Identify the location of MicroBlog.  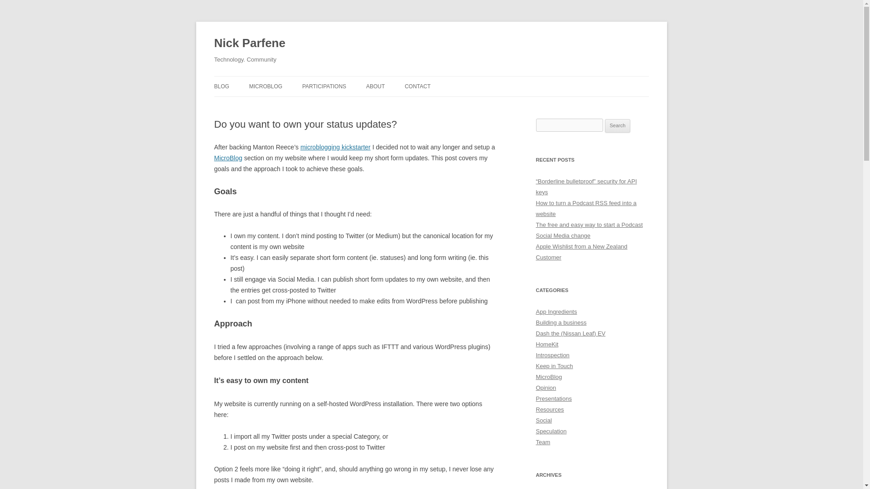
(549, 377).